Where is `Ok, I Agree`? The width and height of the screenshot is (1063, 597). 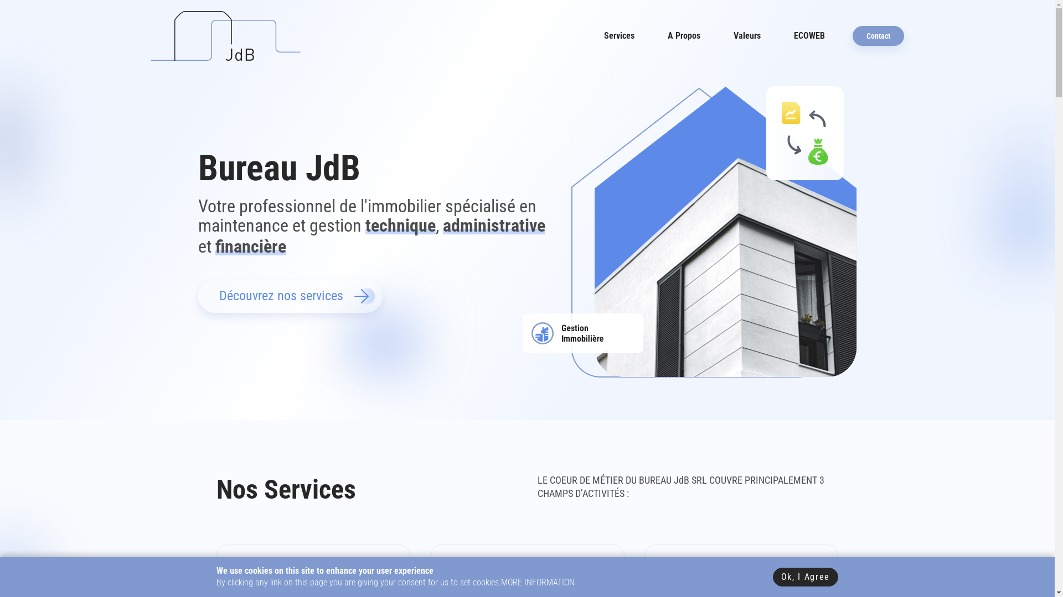
Ok, I Agree is located at coordinates (806, 577).